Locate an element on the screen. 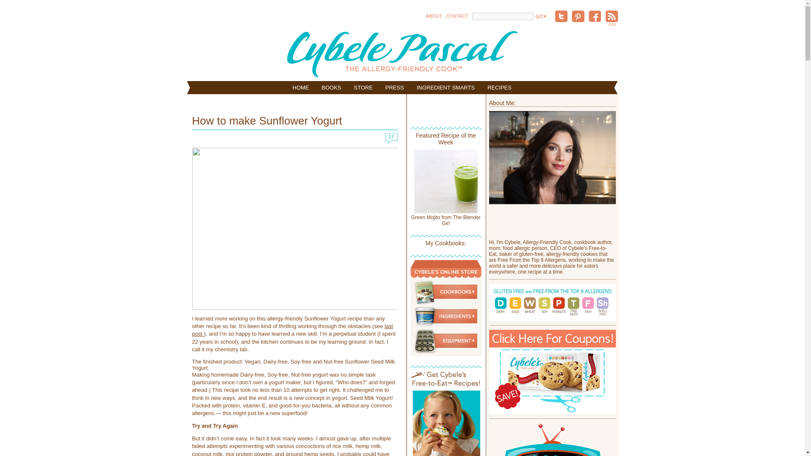 The width and height of the screenshot is (811, 456). CONTACT is located at coordinates (457, 16).